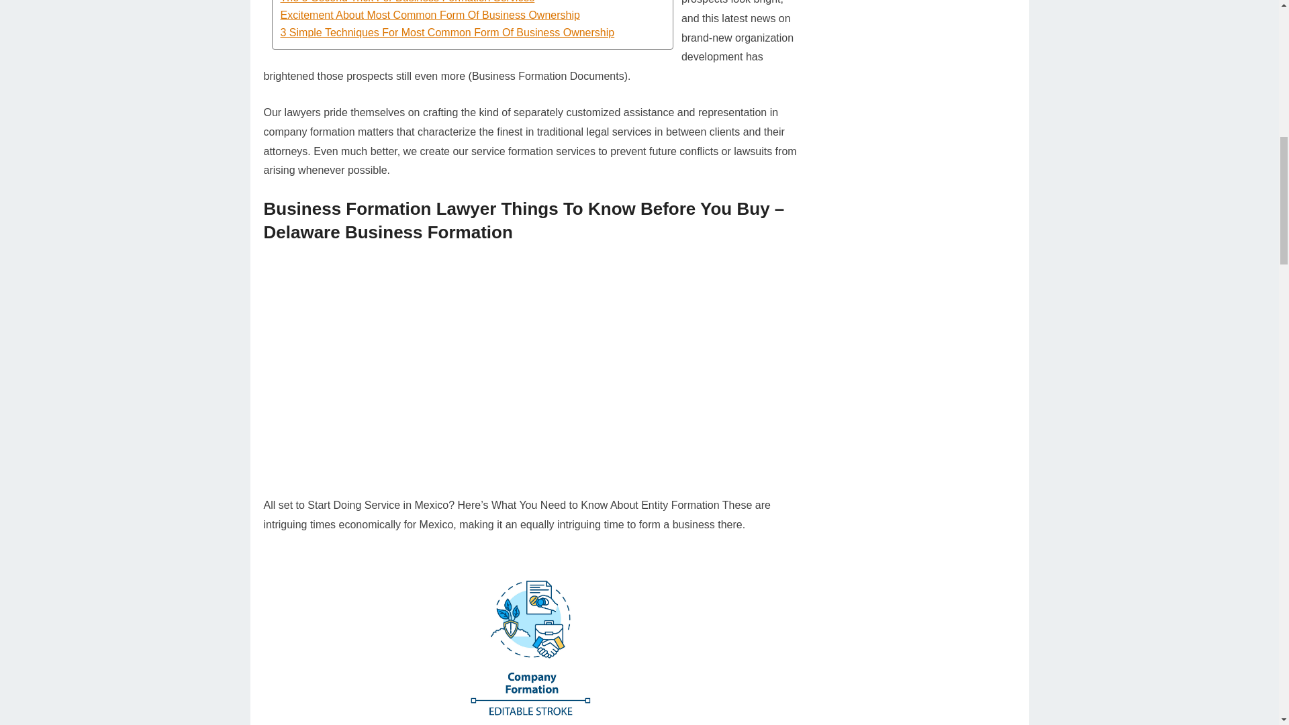 This screenshot has width=1289, height=725. What do you see at coordinates (473, 3) in the screenshot?
I see `The 8-Second Trick For Business Formation Services` at bounding box center [473, 3].